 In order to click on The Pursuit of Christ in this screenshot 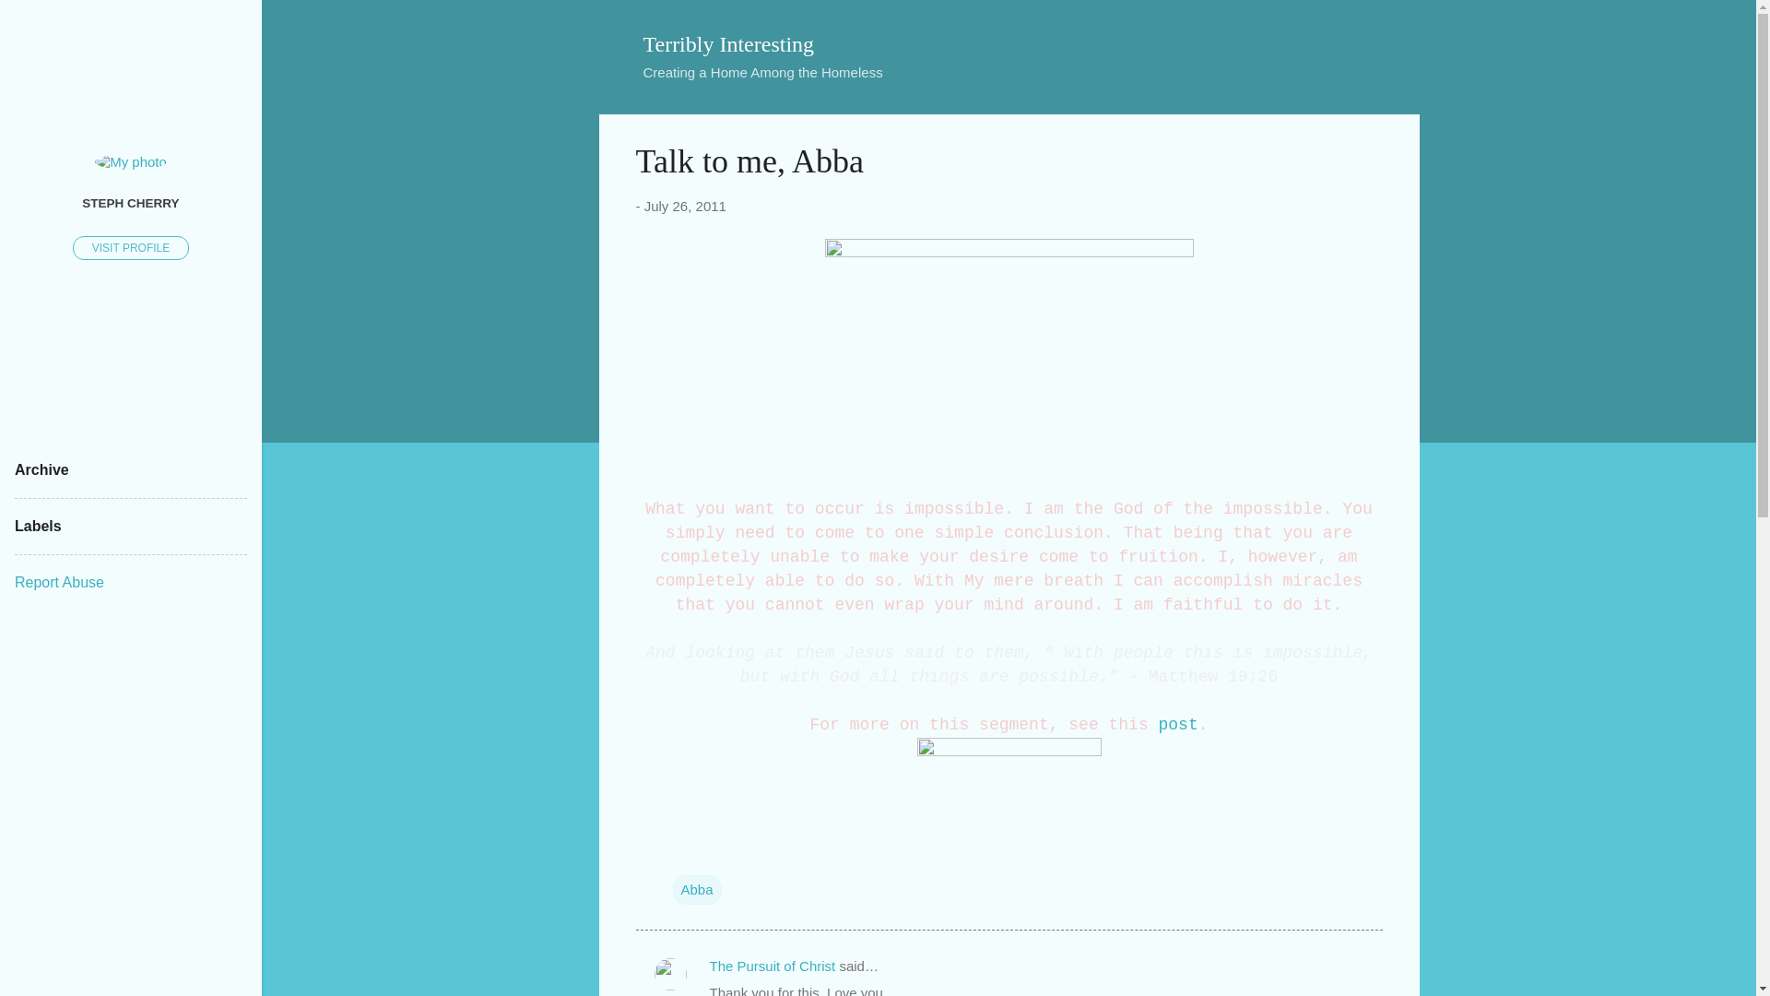, I will do `click(773, 966)`.